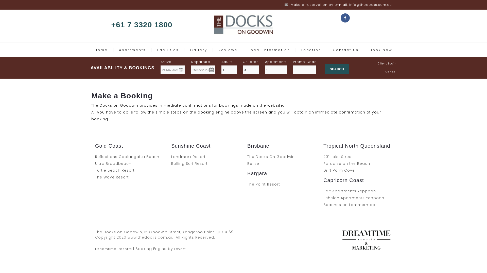 This screenshot has height=273, width=487. What do you see at coordinates (127, 157) in the screenshot?
I see `Reflections Coolangatta Beach` at bounding box center [127, 157].